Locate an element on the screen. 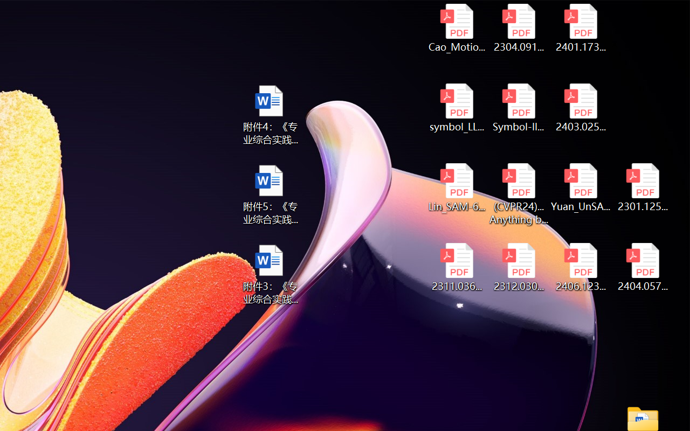  2312.03032v2.pdf is located at coordinates (519, 267).